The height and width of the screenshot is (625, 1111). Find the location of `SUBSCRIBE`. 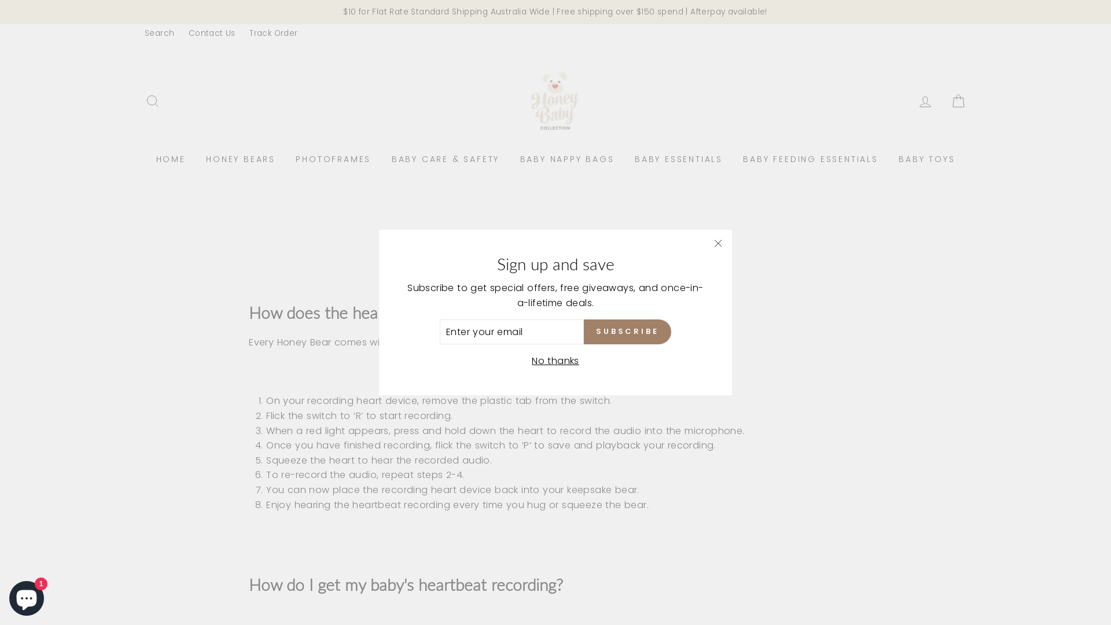

SUBSCRIBE is located at coordinates (627, 332).